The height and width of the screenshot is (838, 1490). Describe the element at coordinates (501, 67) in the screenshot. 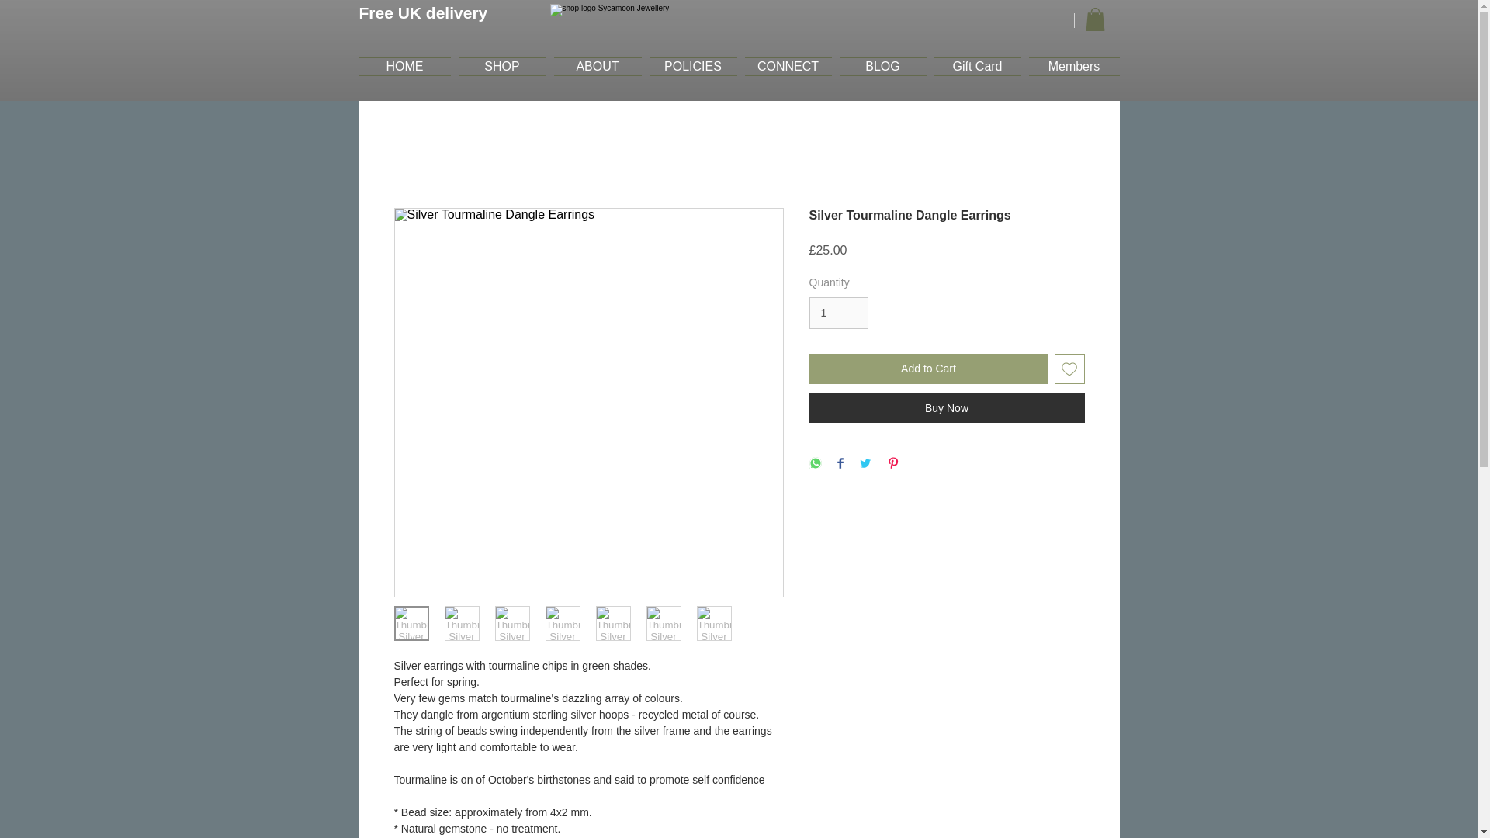

I see `SHOP` at that location.